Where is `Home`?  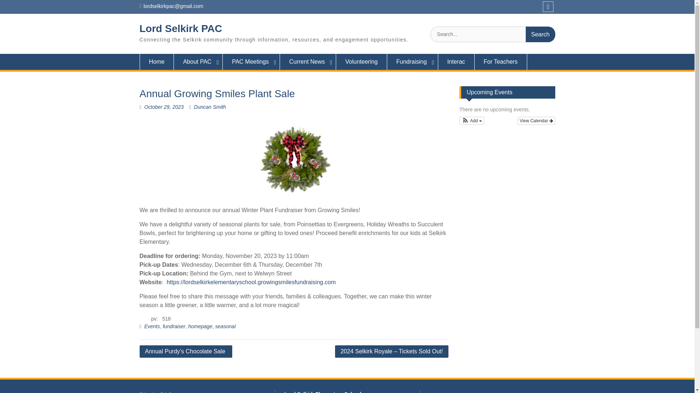 Home is located at coordinates (156, 62).